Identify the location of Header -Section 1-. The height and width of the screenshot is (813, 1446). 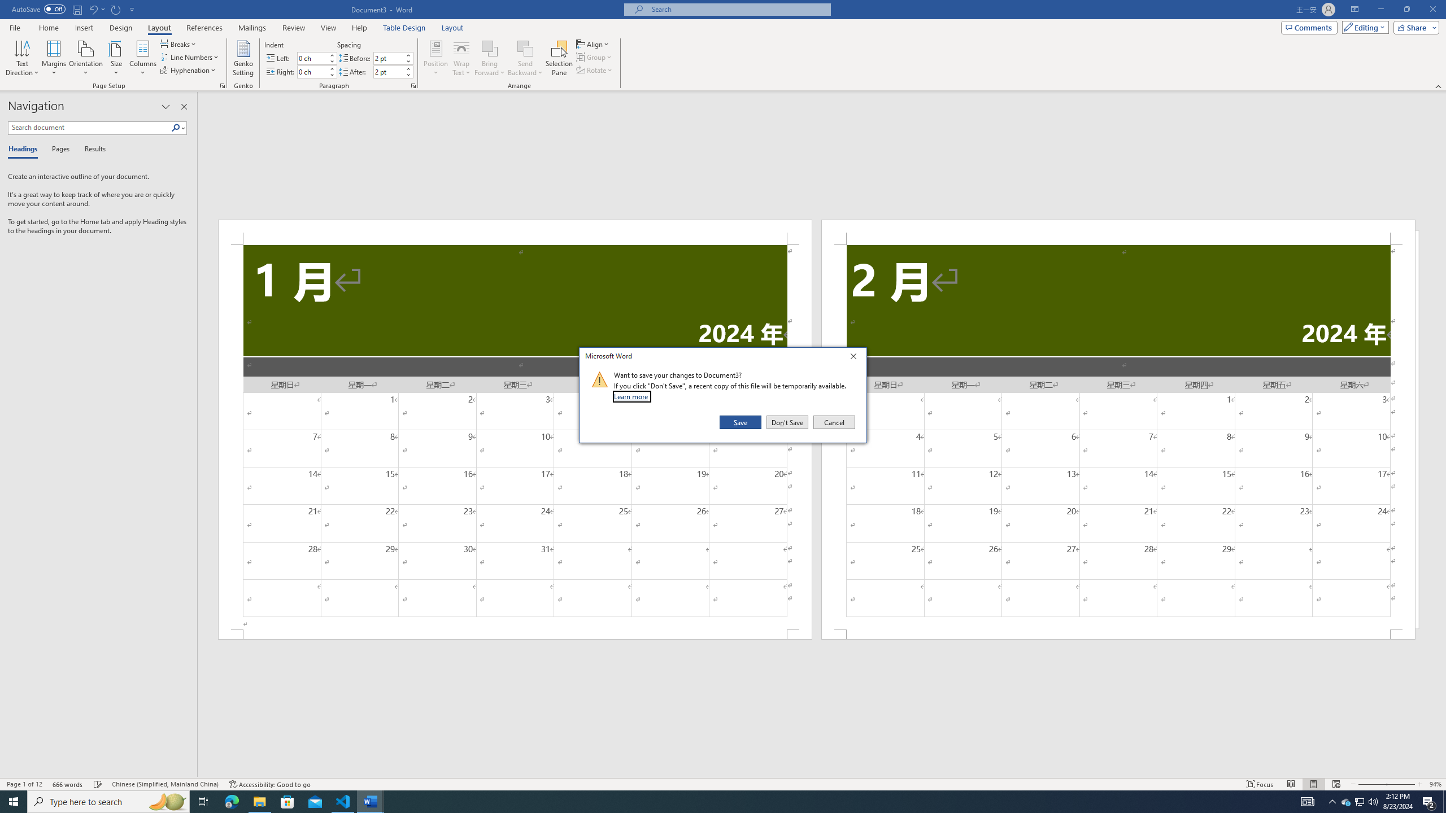
(190, 56).